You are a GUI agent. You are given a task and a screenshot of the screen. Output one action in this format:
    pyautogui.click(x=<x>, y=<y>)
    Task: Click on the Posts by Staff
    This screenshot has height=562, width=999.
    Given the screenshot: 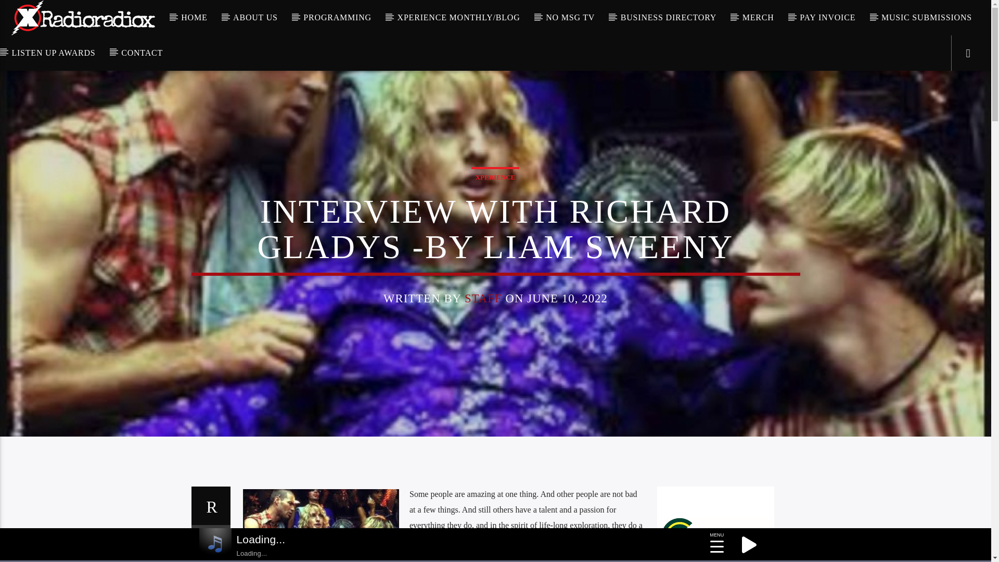 What is the action you would take?
    pyautogui.click(x=483, y=298)
    